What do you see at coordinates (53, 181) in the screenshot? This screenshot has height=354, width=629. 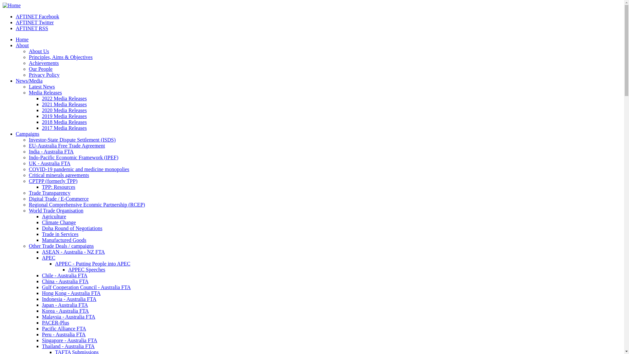 I see `CPTPP (formerly TPP)` at bounding box center [53, 181].